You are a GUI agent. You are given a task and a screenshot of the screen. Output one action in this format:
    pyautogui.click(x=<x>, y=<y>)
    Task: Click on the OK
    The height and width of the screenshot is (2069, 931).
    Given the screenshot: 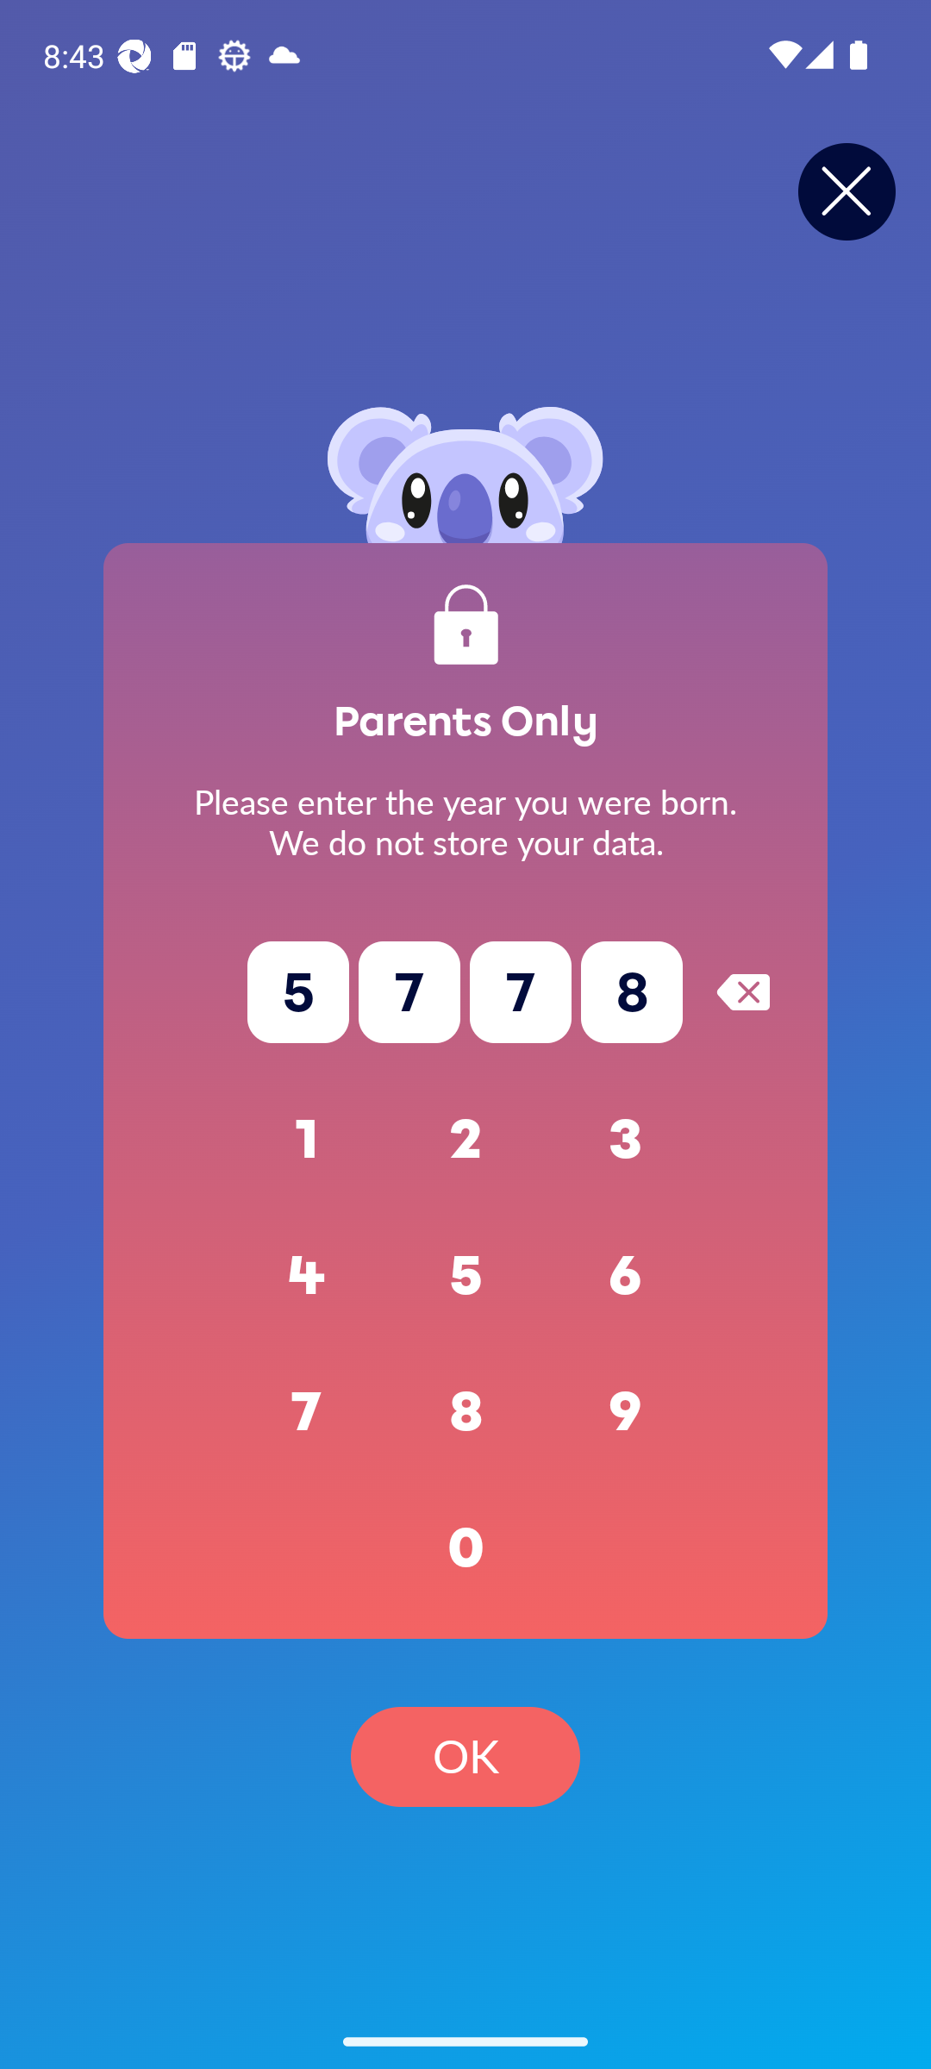 What is the action you would take?
    pyautogui.click(x=465, y=1757)
    